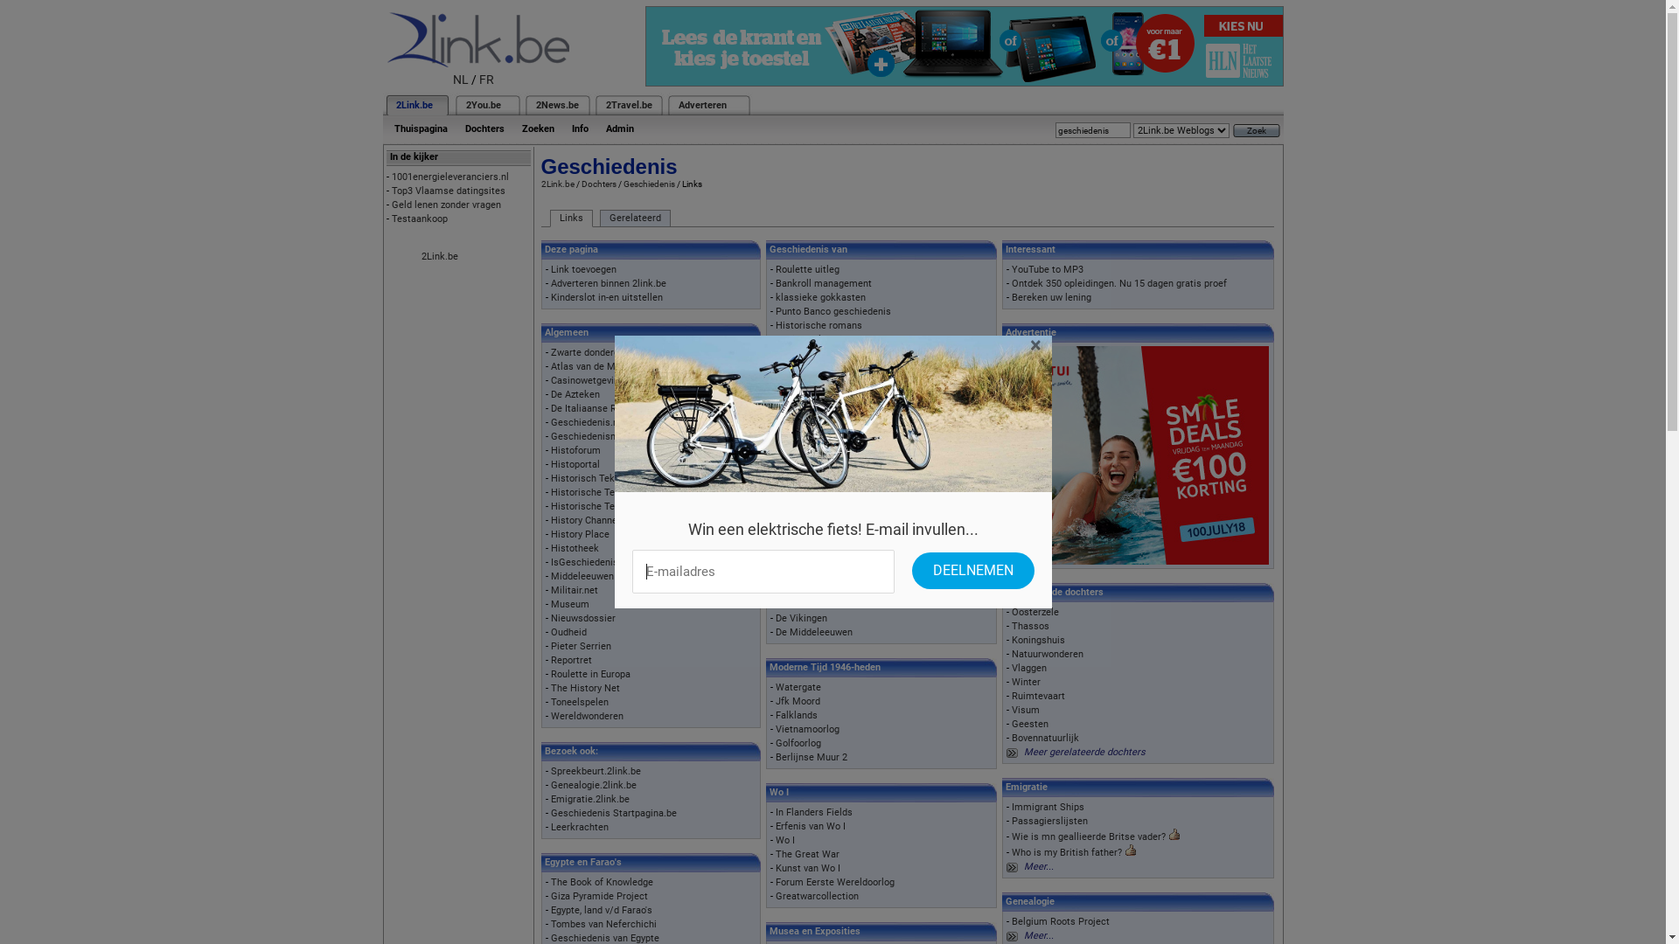  I want to click on Nieuwsdossier, so click(583, 619).